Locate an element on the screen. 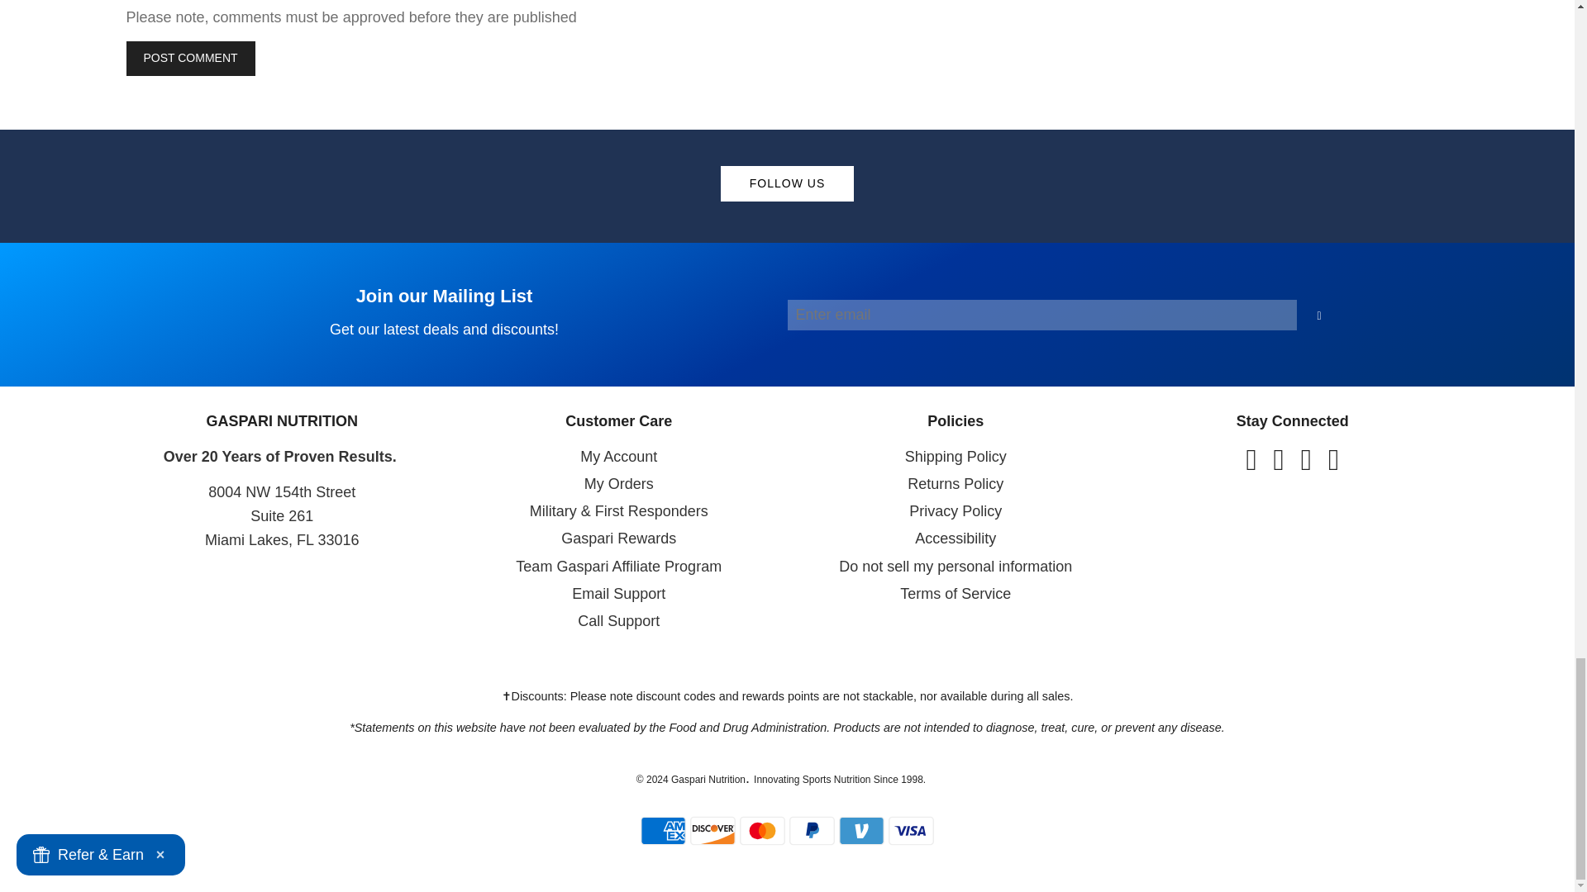 The height and width of the screenshot is (892, 1587). Visa is located at coordinates (787, 314).